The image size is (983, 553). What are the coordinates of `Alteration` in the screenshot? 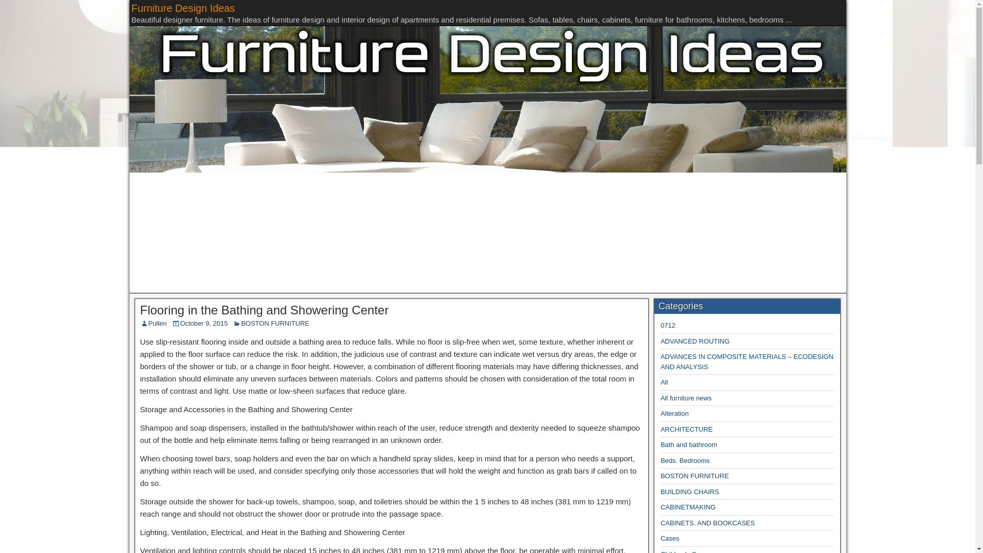 It's located at (675, 414).